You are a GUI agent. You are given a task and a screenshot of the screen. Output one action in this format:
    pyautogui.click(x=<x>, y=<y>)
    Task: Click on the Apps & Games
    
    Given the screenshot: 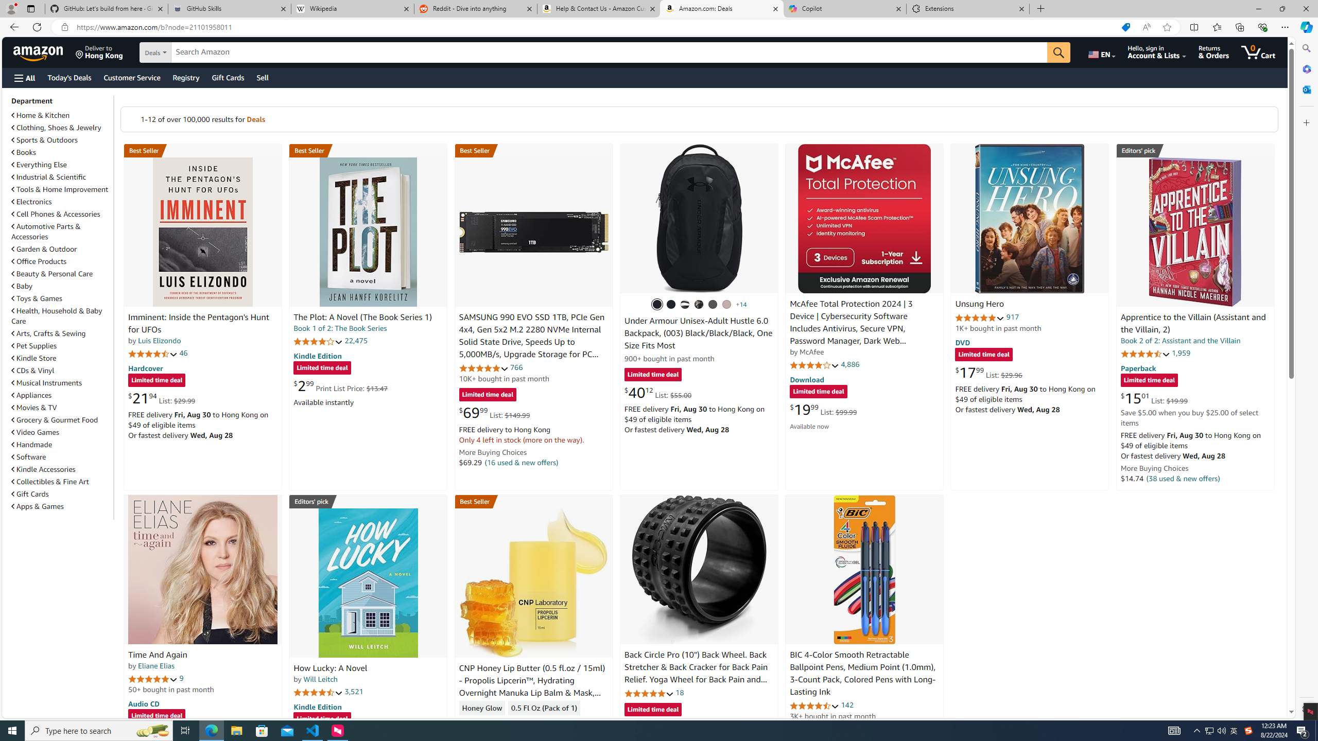 What is the action you would take?
    pyautogui.click(x=37, y=506)
    